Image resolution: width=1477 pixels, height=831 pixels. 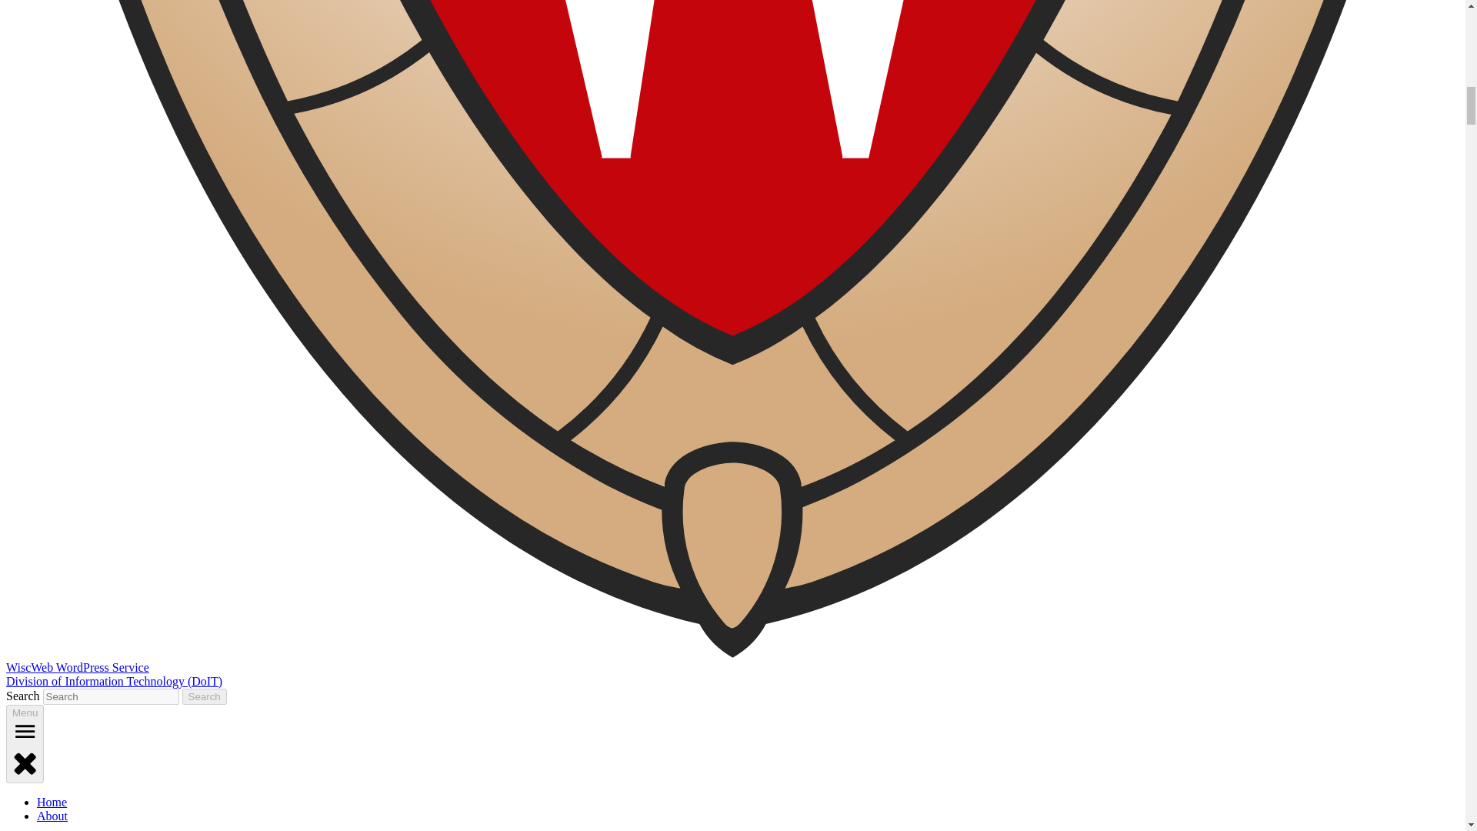 What do you see at coordinates (25, 731) in the screenshot?
I see `open menu` at bounding box center [25, 731].